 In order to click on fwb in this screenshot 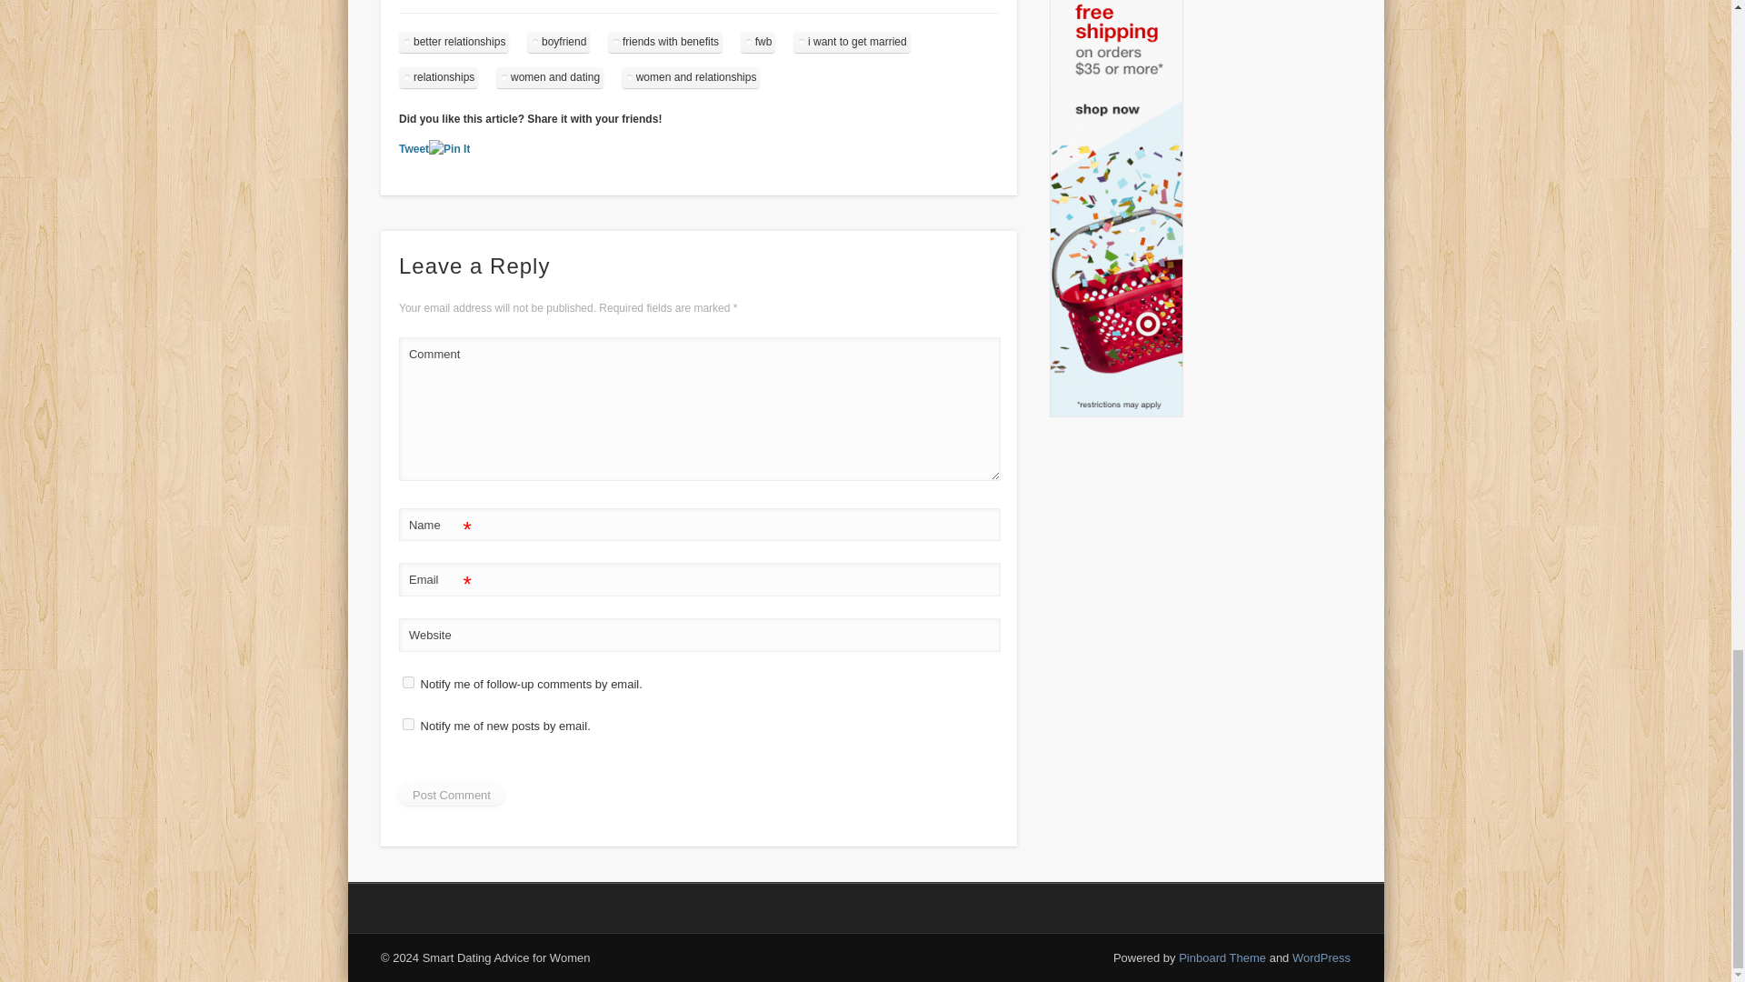, I will do `click(758, 42)`.